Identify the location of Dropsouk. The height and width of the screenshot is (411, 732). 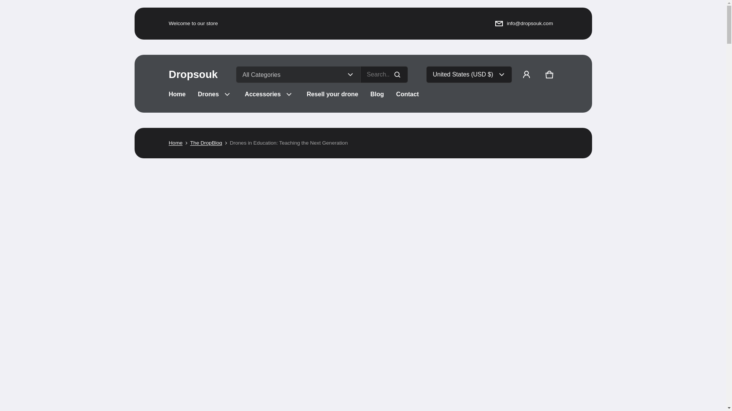
(193, 75).